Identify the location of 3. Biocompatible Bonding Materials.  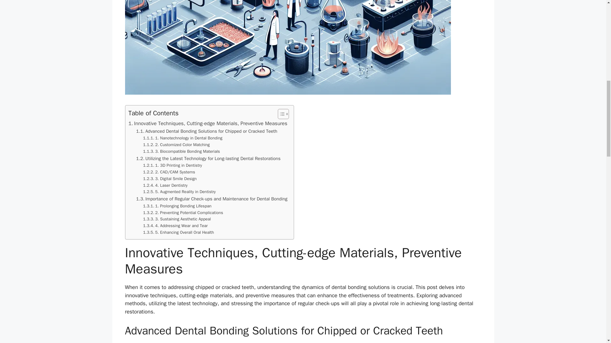
(181, 151).